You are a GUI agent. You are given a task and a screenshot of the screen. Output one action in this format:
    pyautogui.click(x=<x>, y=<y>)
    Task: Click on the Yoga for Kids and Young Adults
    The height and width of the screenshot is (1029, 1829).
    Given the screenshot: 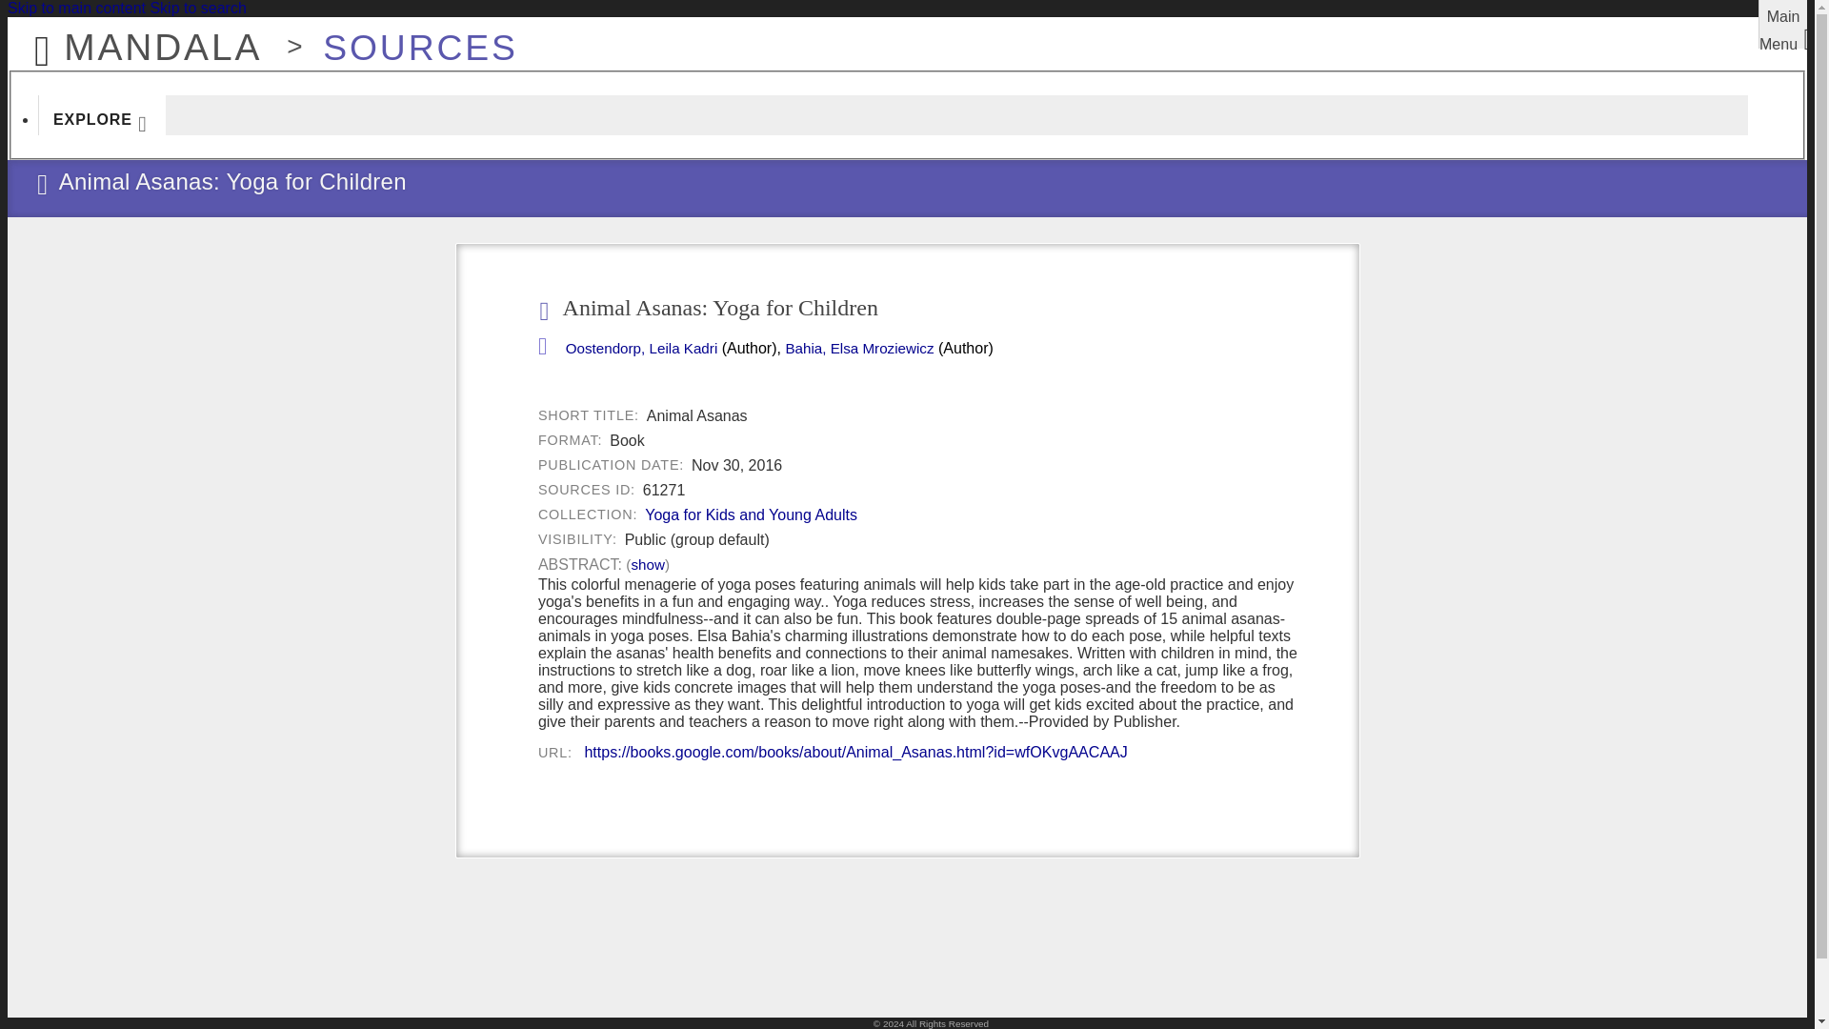 What is the action you would take?
    pyautogui.click(x=751, y=514)
    